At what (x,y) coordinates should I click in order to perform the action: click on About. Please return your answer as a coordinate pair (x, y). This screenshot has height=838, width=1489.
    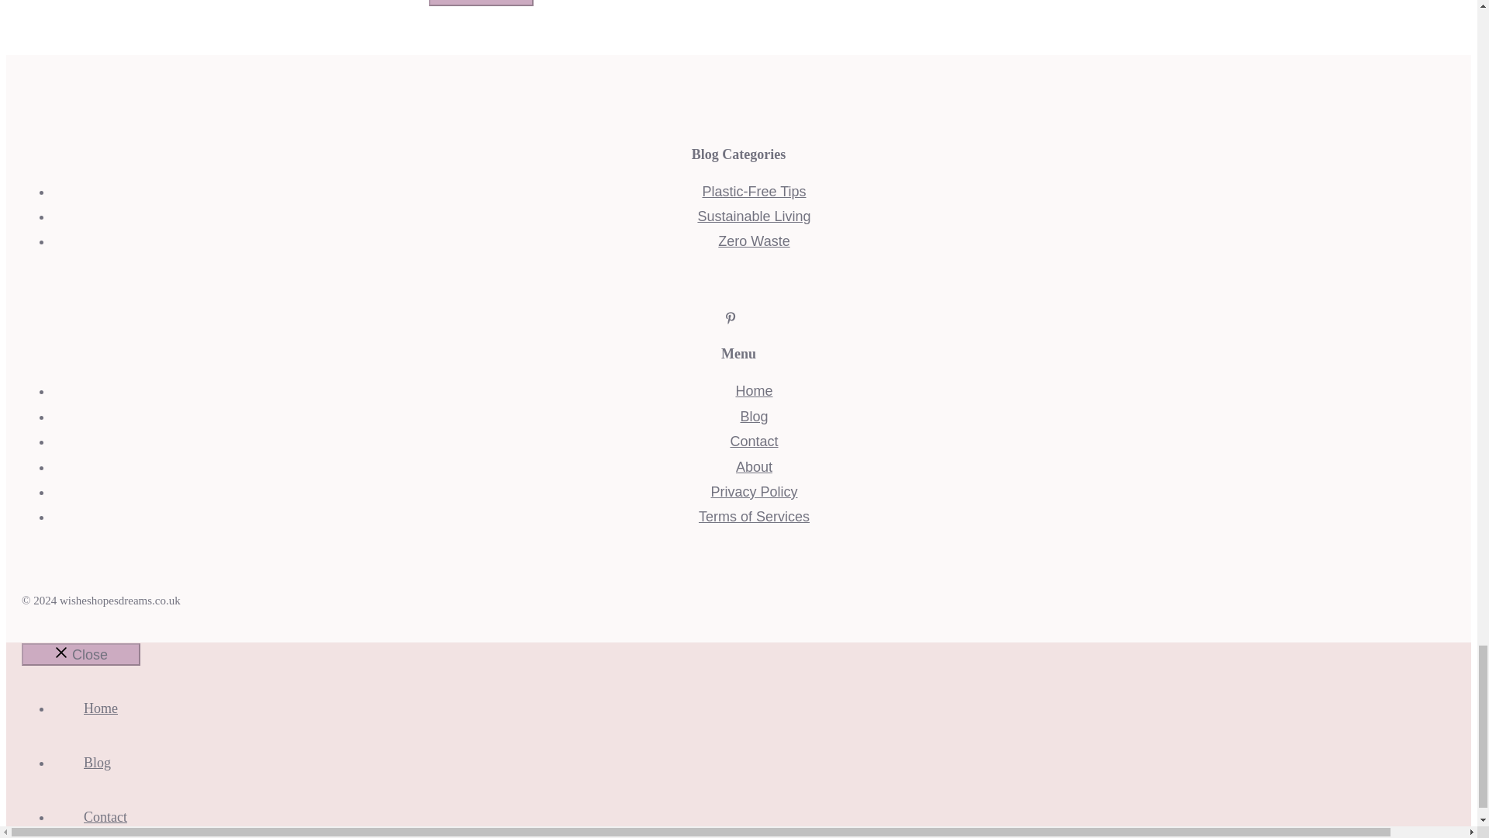
    Looking at the image, I should click on (754, 467).